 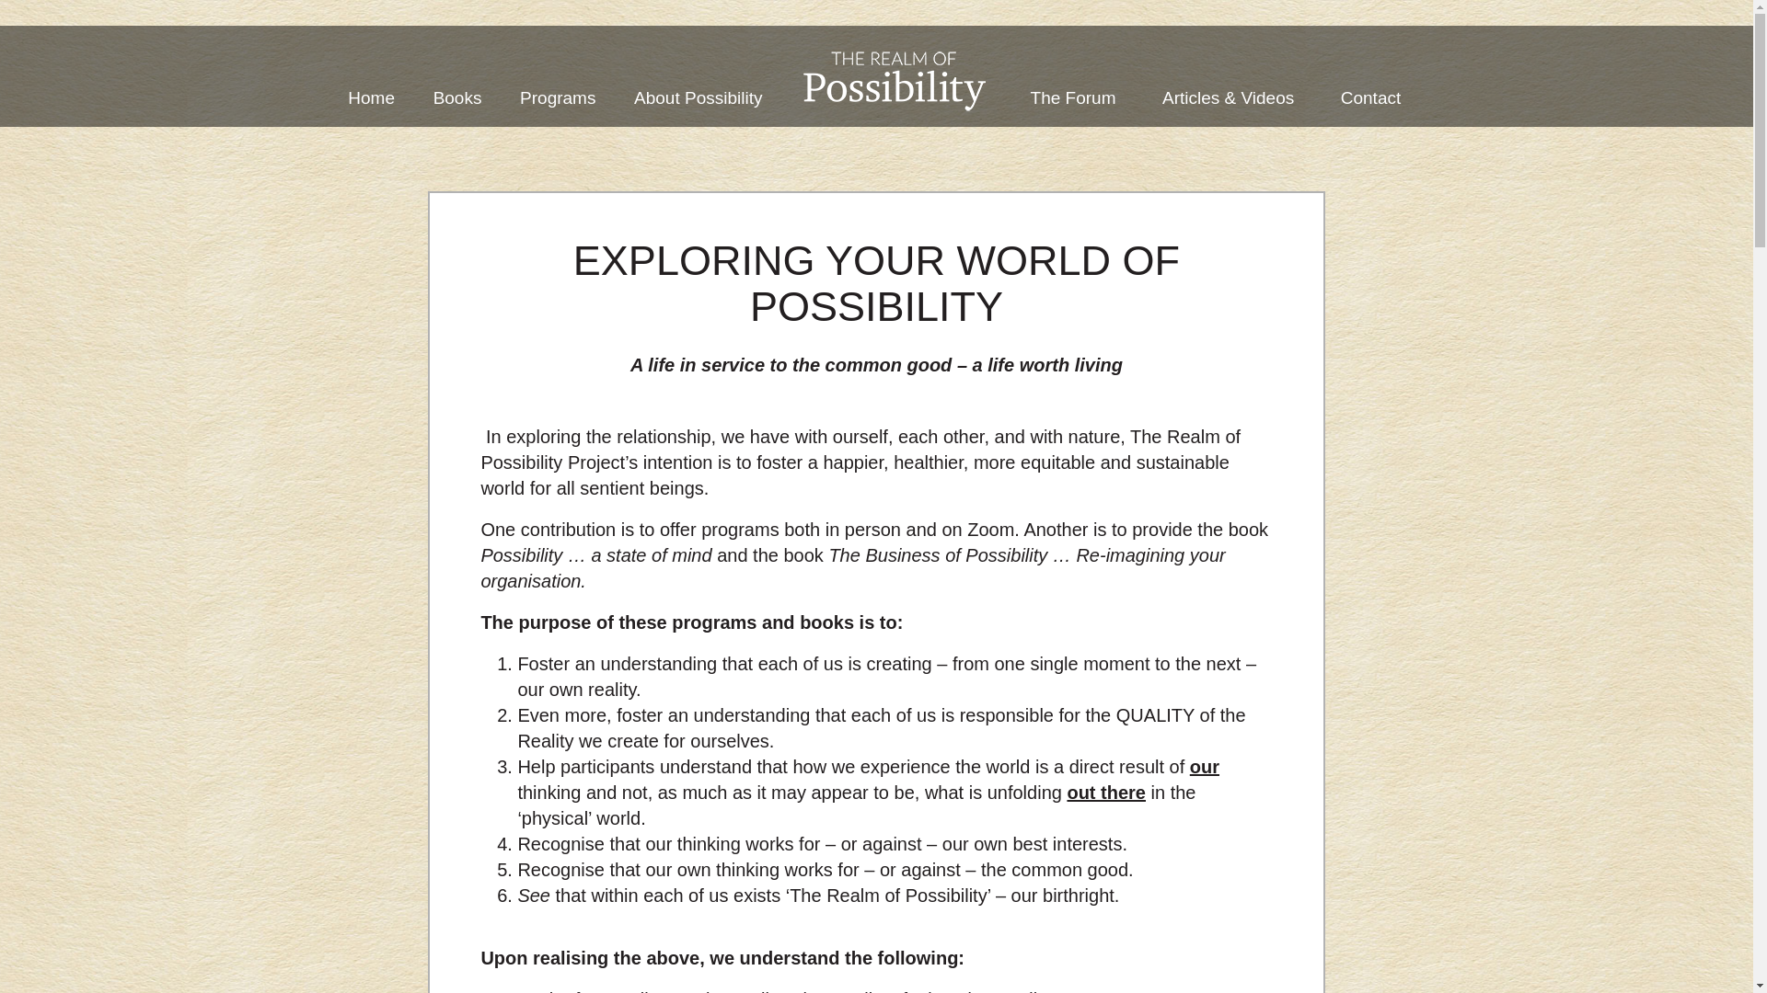 What do you see at coordinates (371, 97) in the screenshot?
I see `Home` at bounding box center [371, 97].